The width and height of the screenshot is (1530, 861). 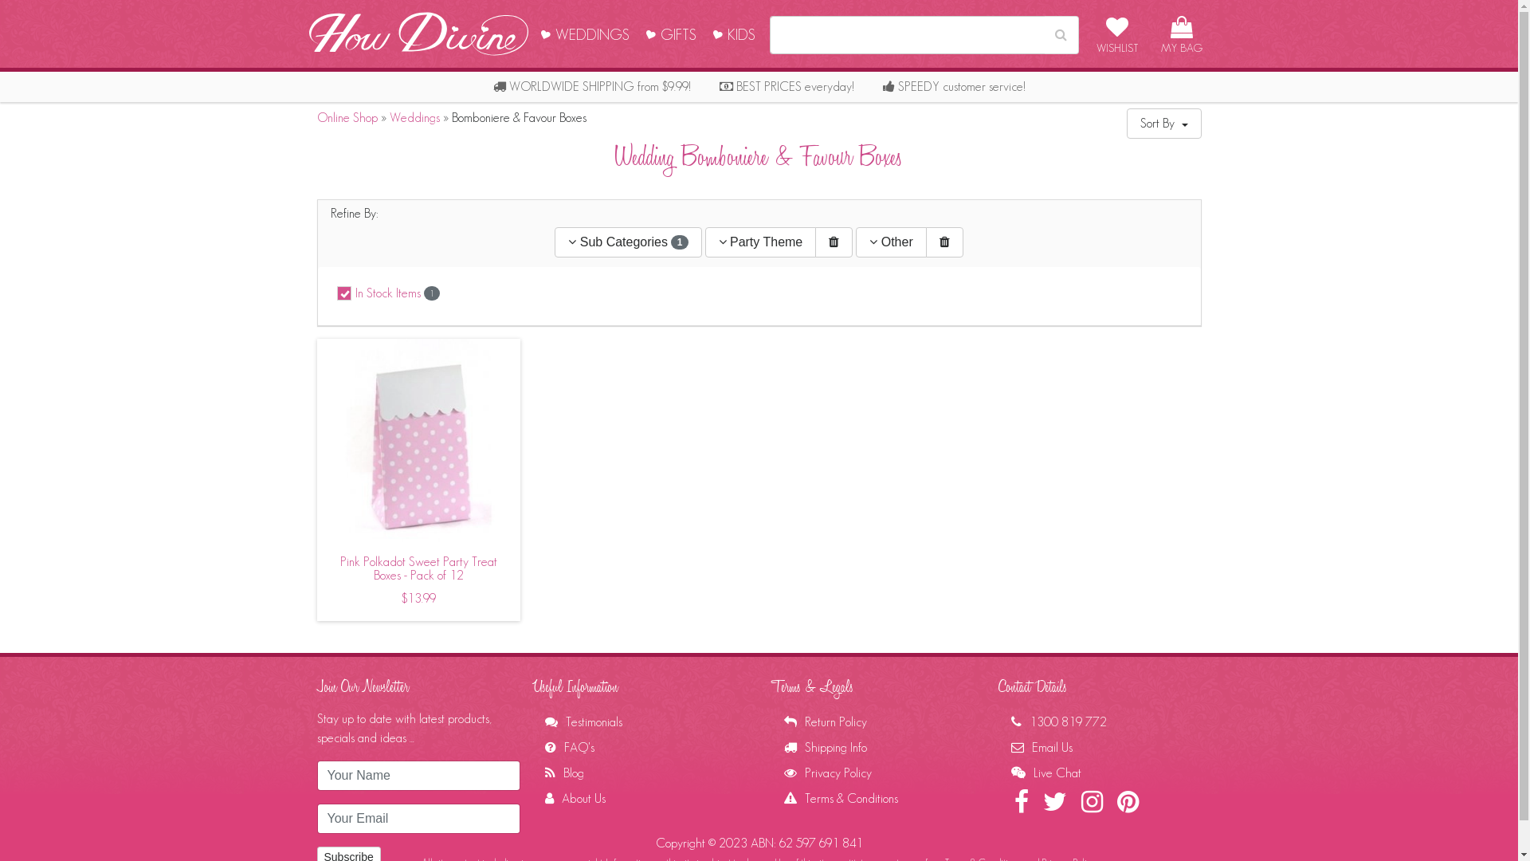 I want to click on KIDS, so click(x=734, y=33).